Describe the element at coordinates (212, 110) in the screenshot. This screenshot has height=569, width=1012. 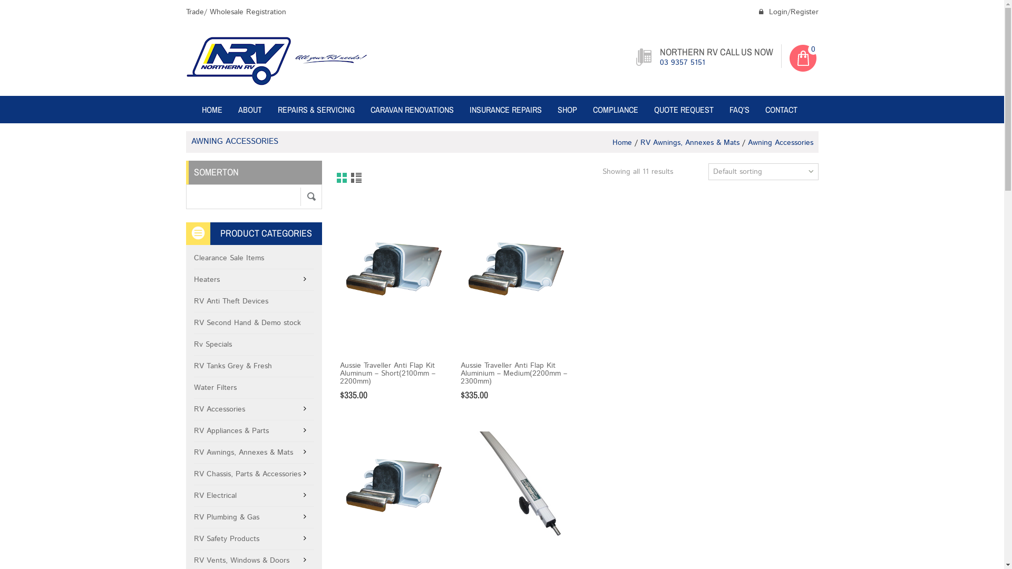
I see `HOME` at that location.